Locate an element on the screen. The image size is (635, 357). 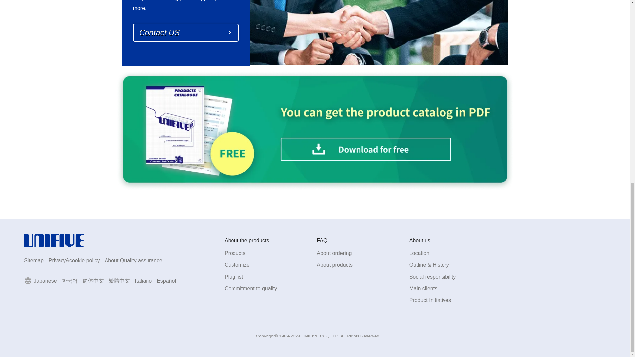
Sitemap is located at coordinates (34, 260).